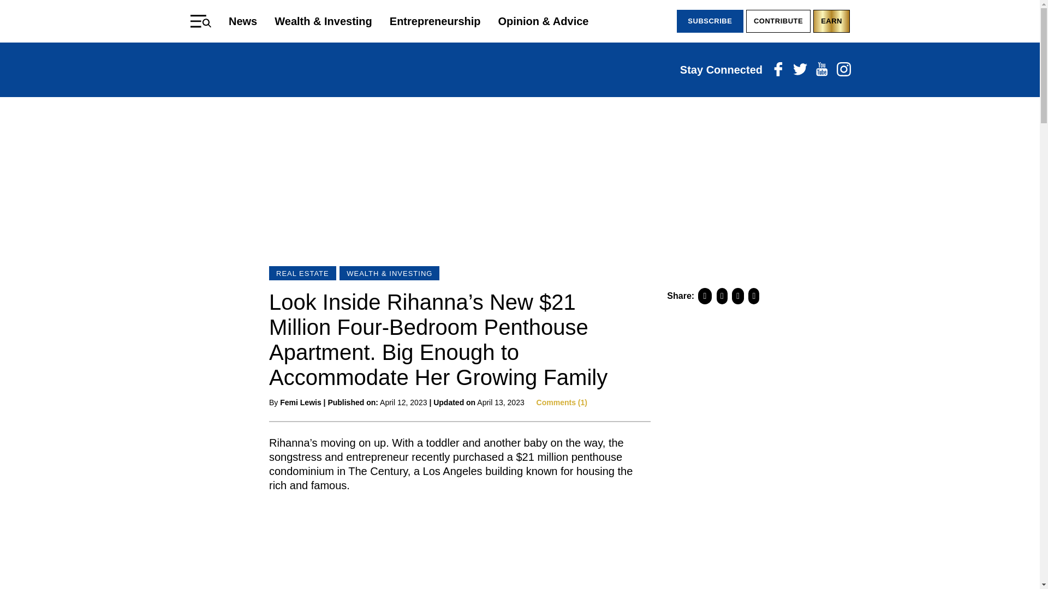 Image resolution: width=1048 pixels, height=589 pixels. What do you see at coordinates (778, 21) in the screenshot?
I see `CONTRIBUTE` at bounding box center [778, 21].